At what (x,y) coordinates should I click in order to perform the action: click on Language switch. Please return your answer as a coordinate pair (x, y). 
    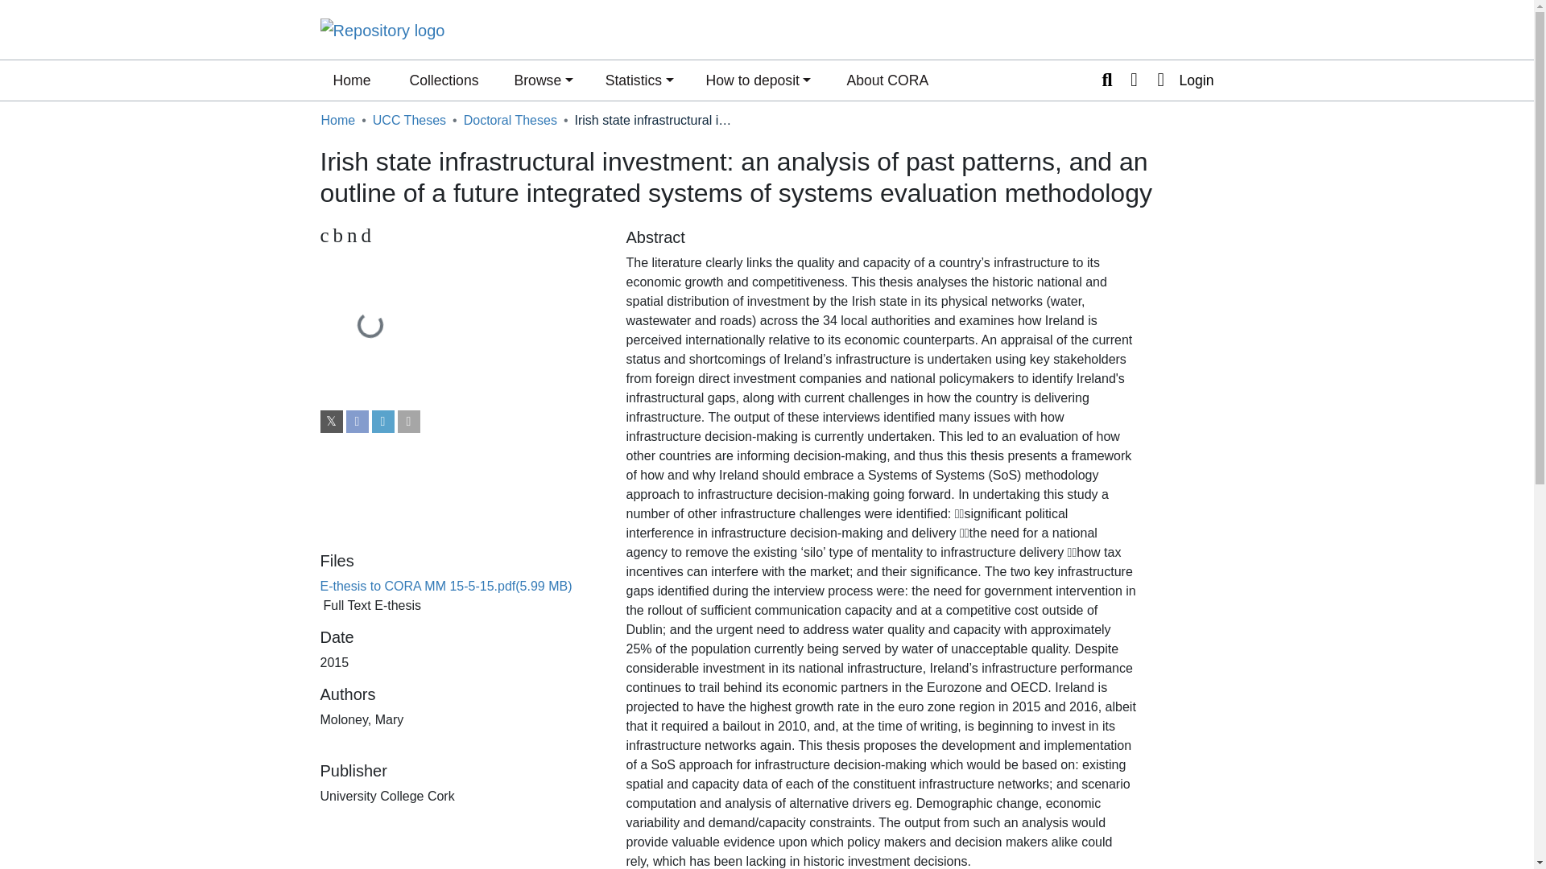
    Looking at the image, I should click on (1134, 80).